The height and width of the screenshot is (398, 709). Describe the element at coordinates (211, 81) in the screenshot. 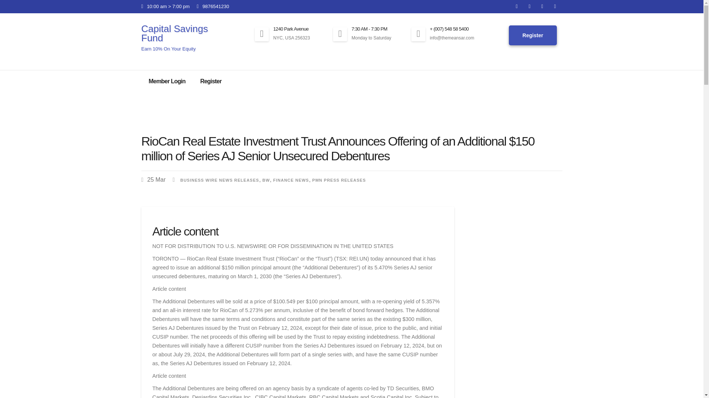

I see `Register` at that location.